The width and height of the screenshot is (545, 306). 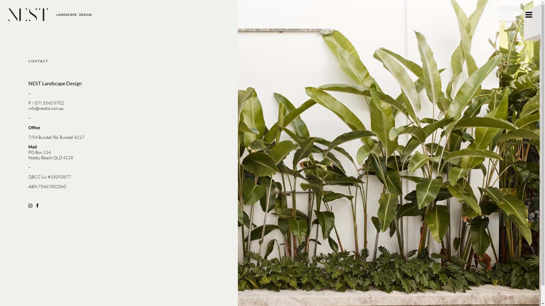 What do you see at coordinates (49, 103) in the screenshot?
I see `(07) 5560 8702` at bounding box center [49, 103].